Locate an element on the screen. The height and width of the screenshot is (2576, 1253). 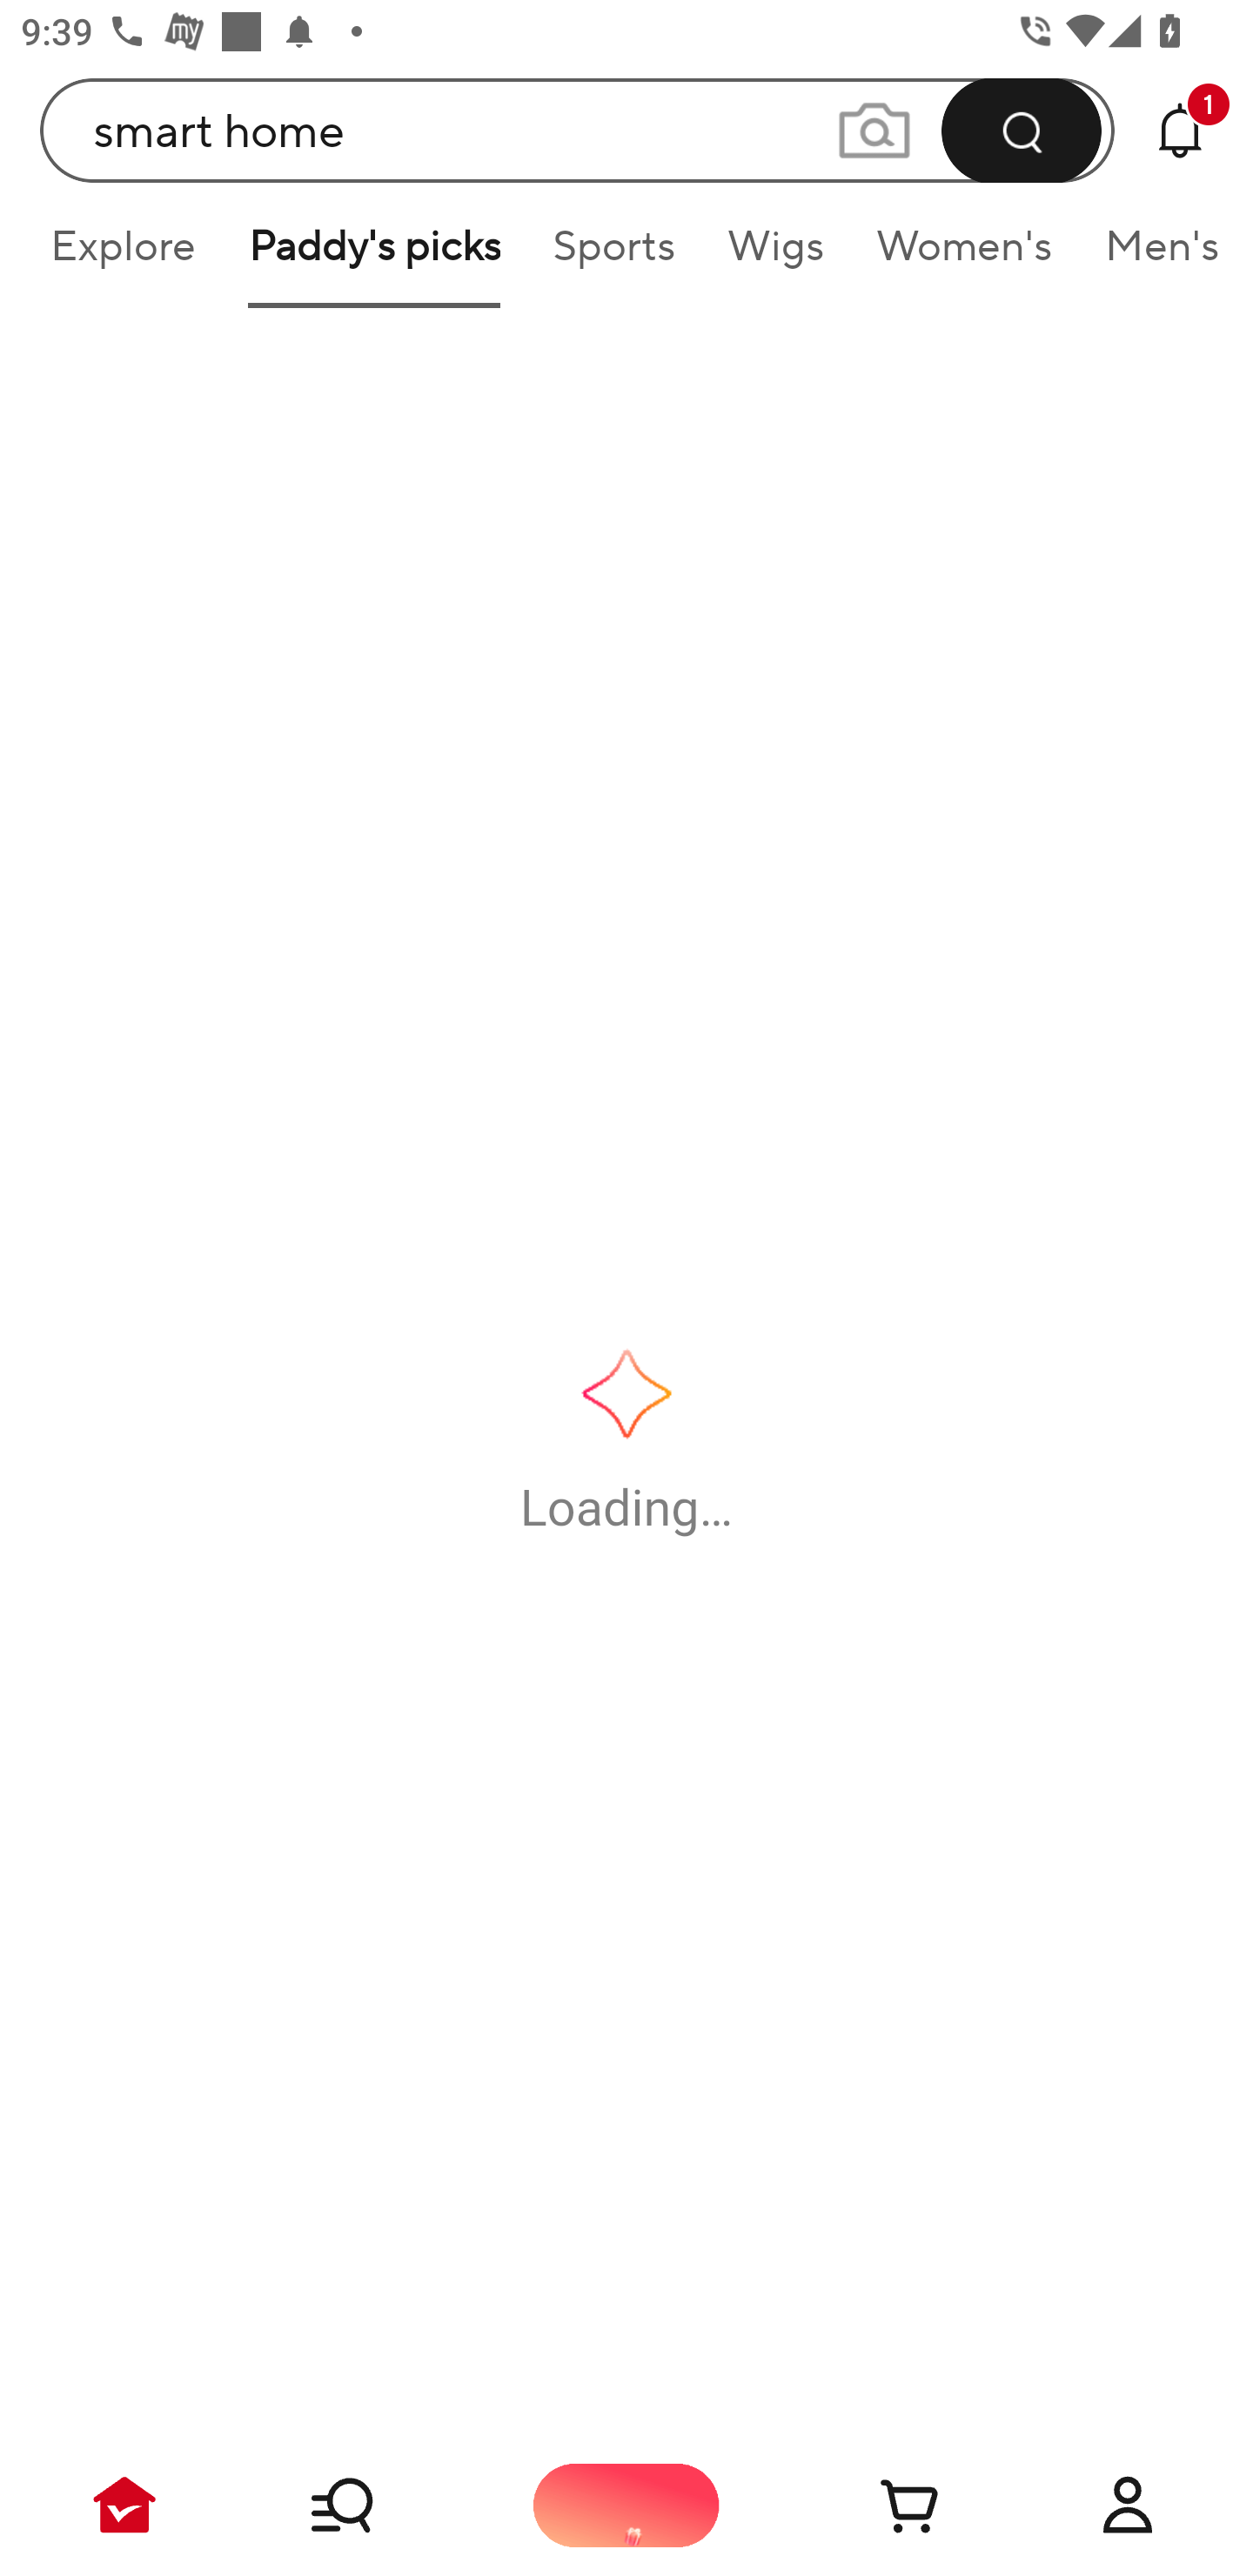
Women's is located at coordinates (964, 256).